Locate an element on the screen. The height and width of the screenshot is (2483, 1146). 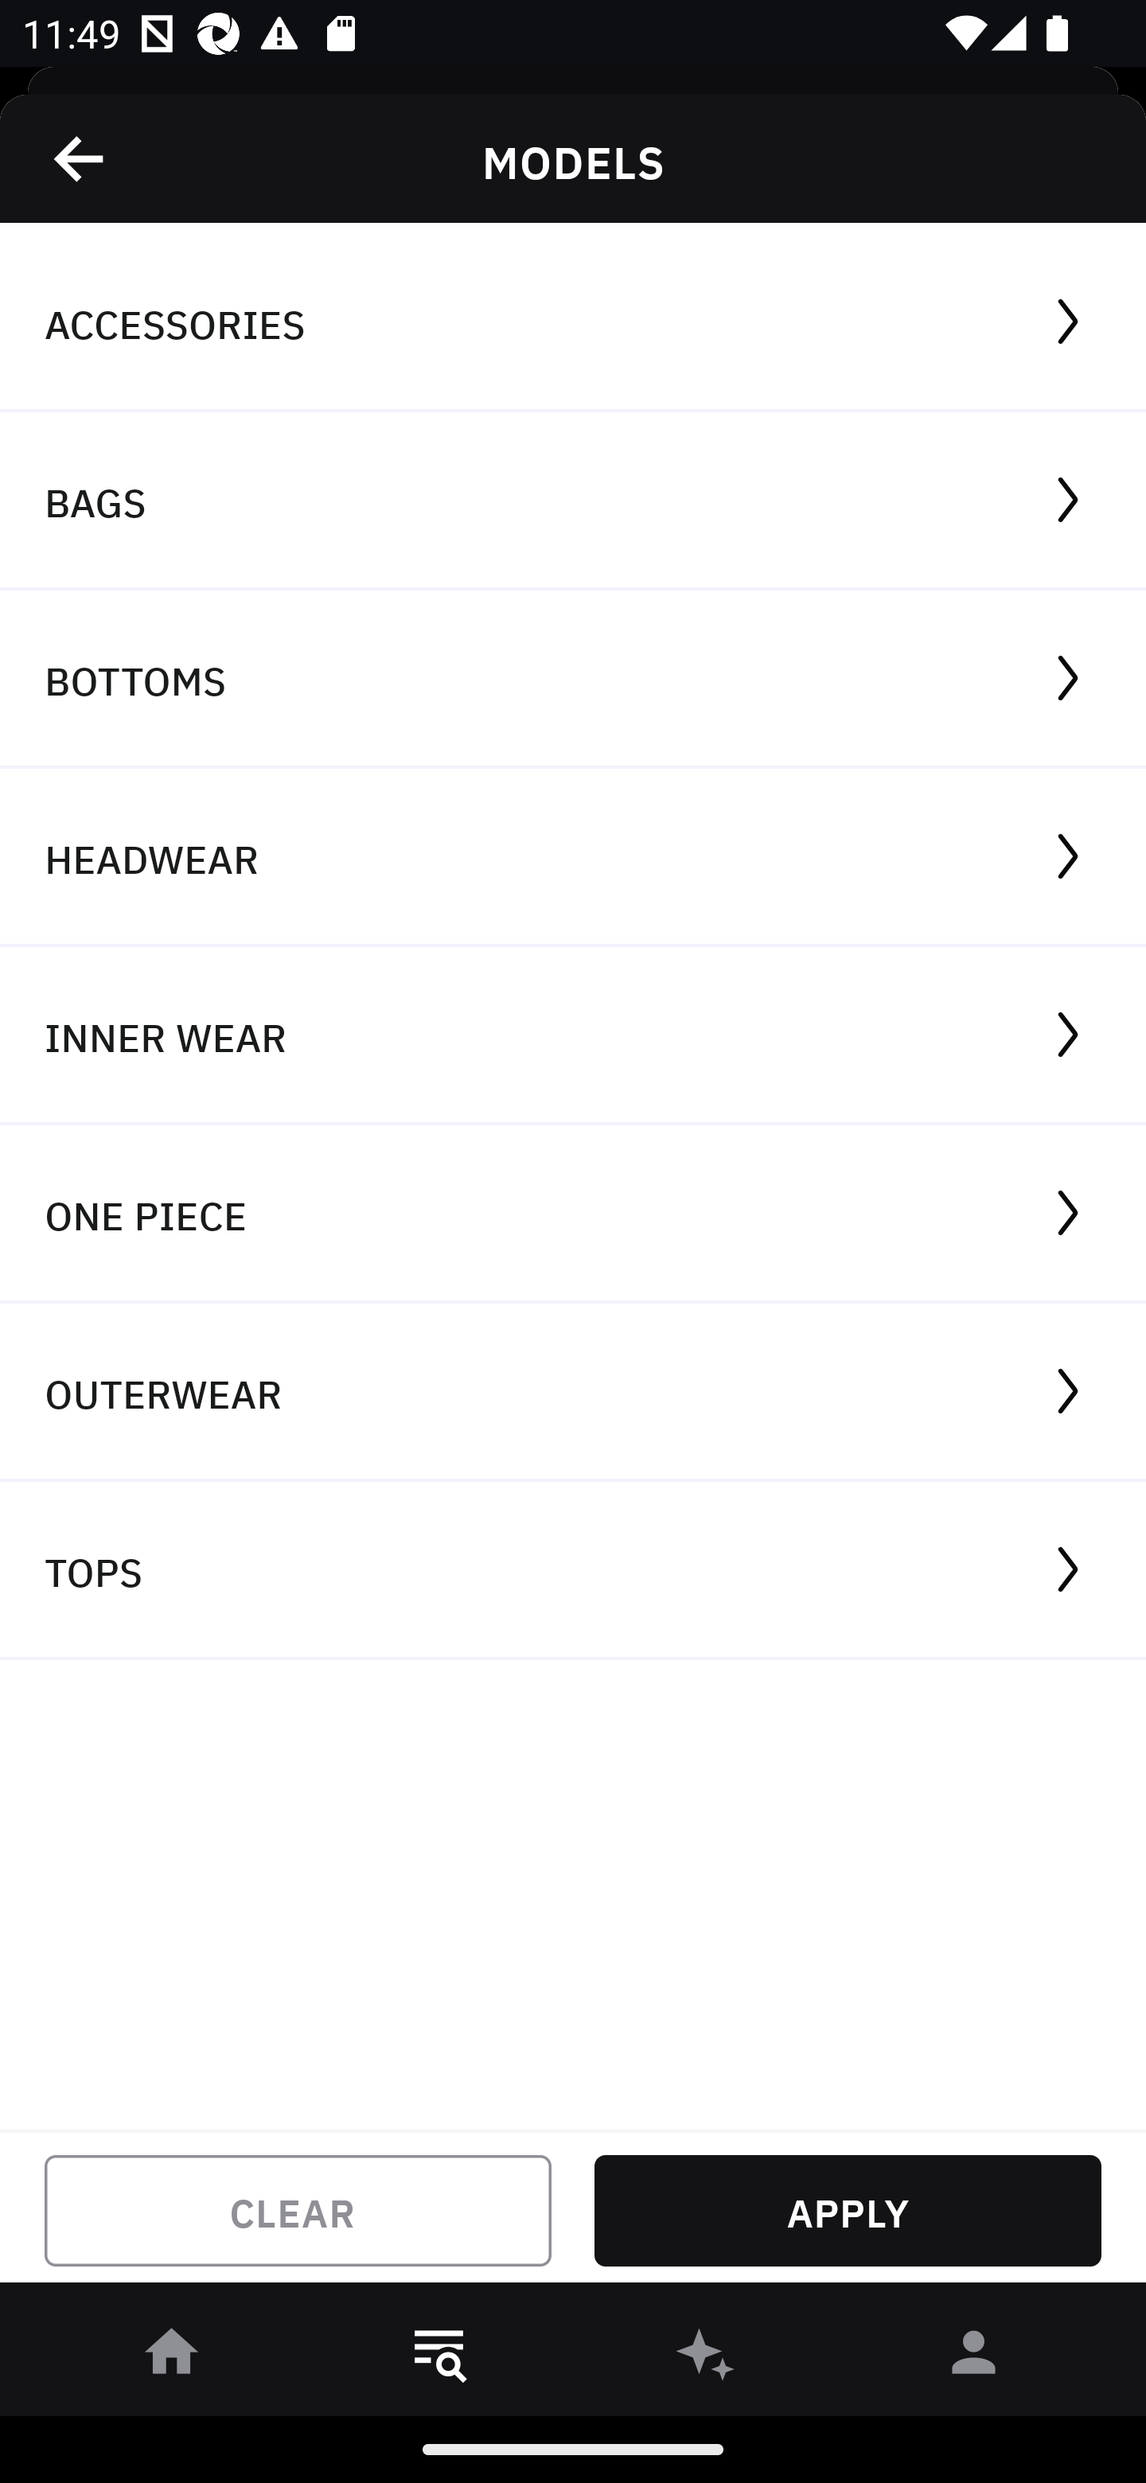
CLEAR  is located at coordinates (298, 2211).